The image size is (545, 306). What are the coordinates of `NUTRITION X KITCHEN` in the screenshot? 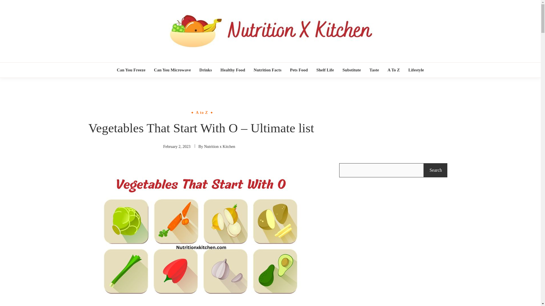 It's located at (289, 63).